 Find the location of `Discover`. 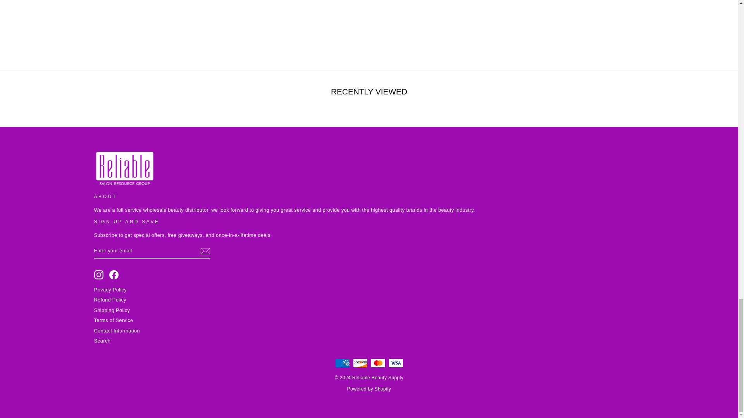

Discover is located at coordinates (360, 362).